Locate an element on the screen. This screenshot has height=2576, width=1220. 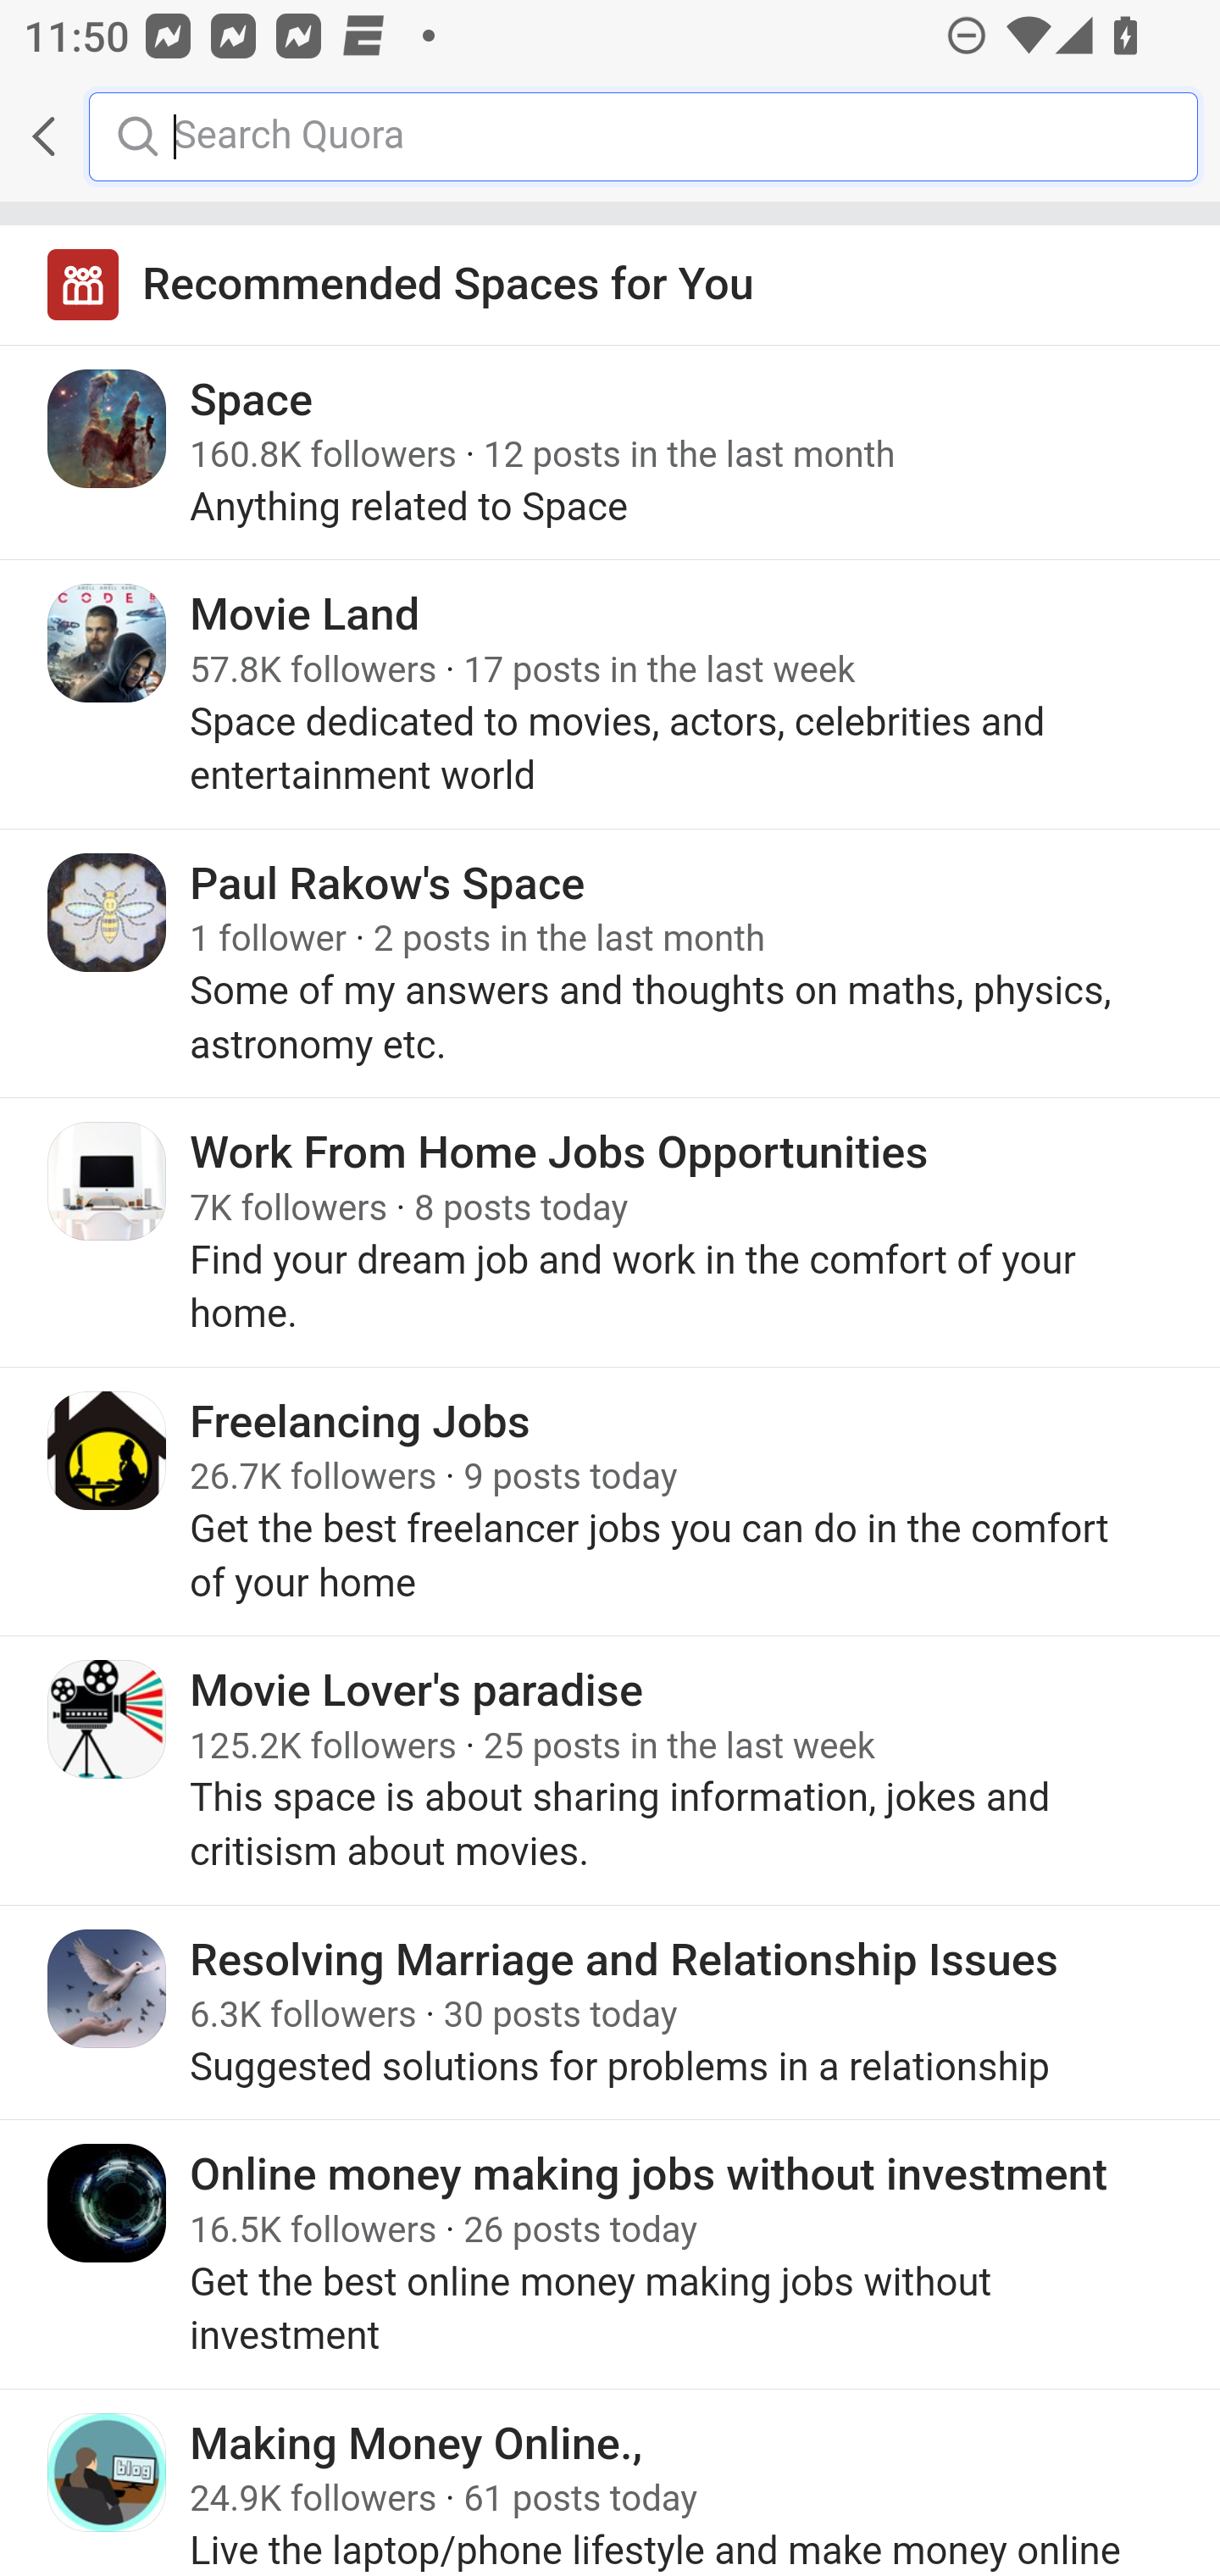
Icon for Space is located at coordinates (108, 429).